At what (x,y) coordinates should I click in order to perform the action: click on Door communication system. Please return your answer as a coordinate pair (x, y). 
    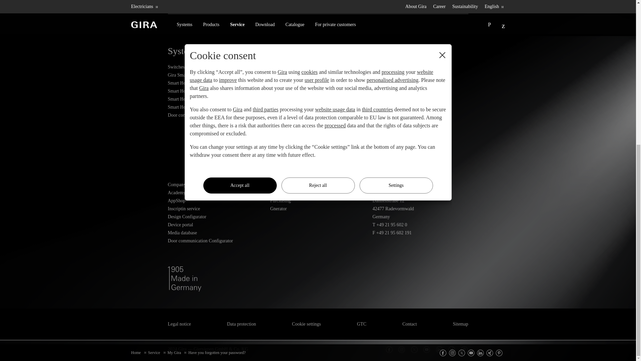
    Looking at the image, I should click on (215, 115).